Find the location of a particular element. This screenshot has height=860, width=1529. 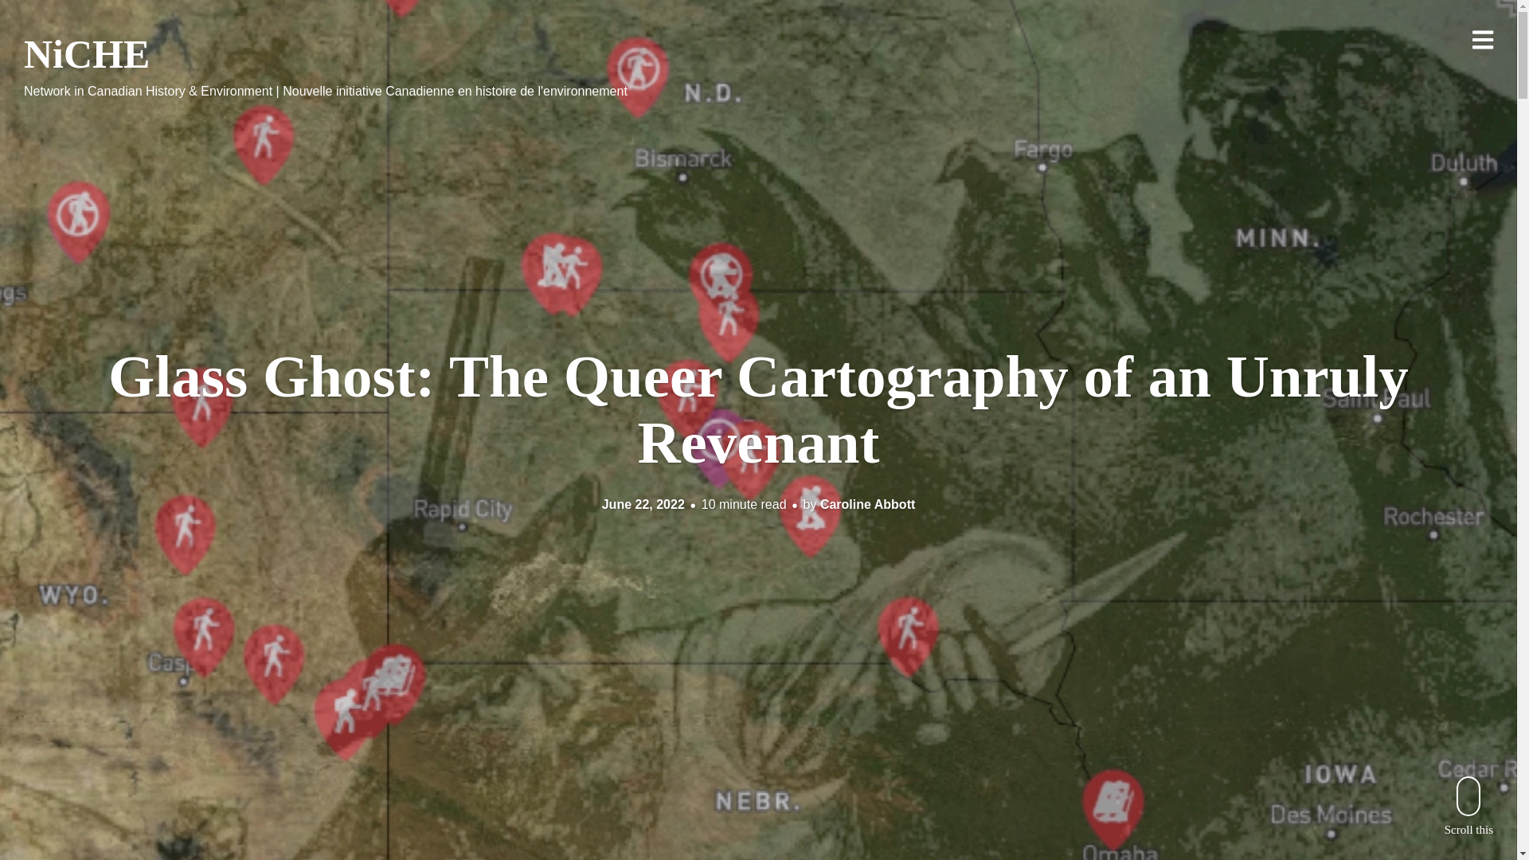

June 22, 2022 is located at coordinates (643, 504).